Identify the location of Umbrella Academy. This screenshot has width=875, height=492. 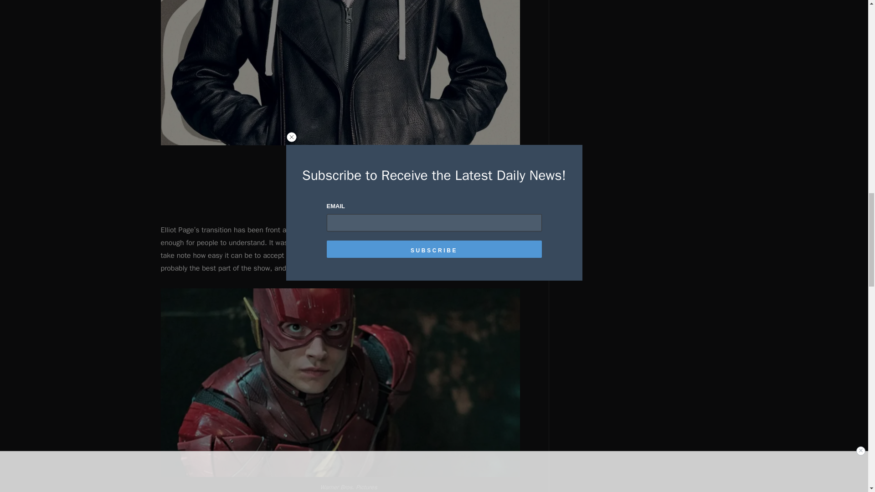
(358, 230).